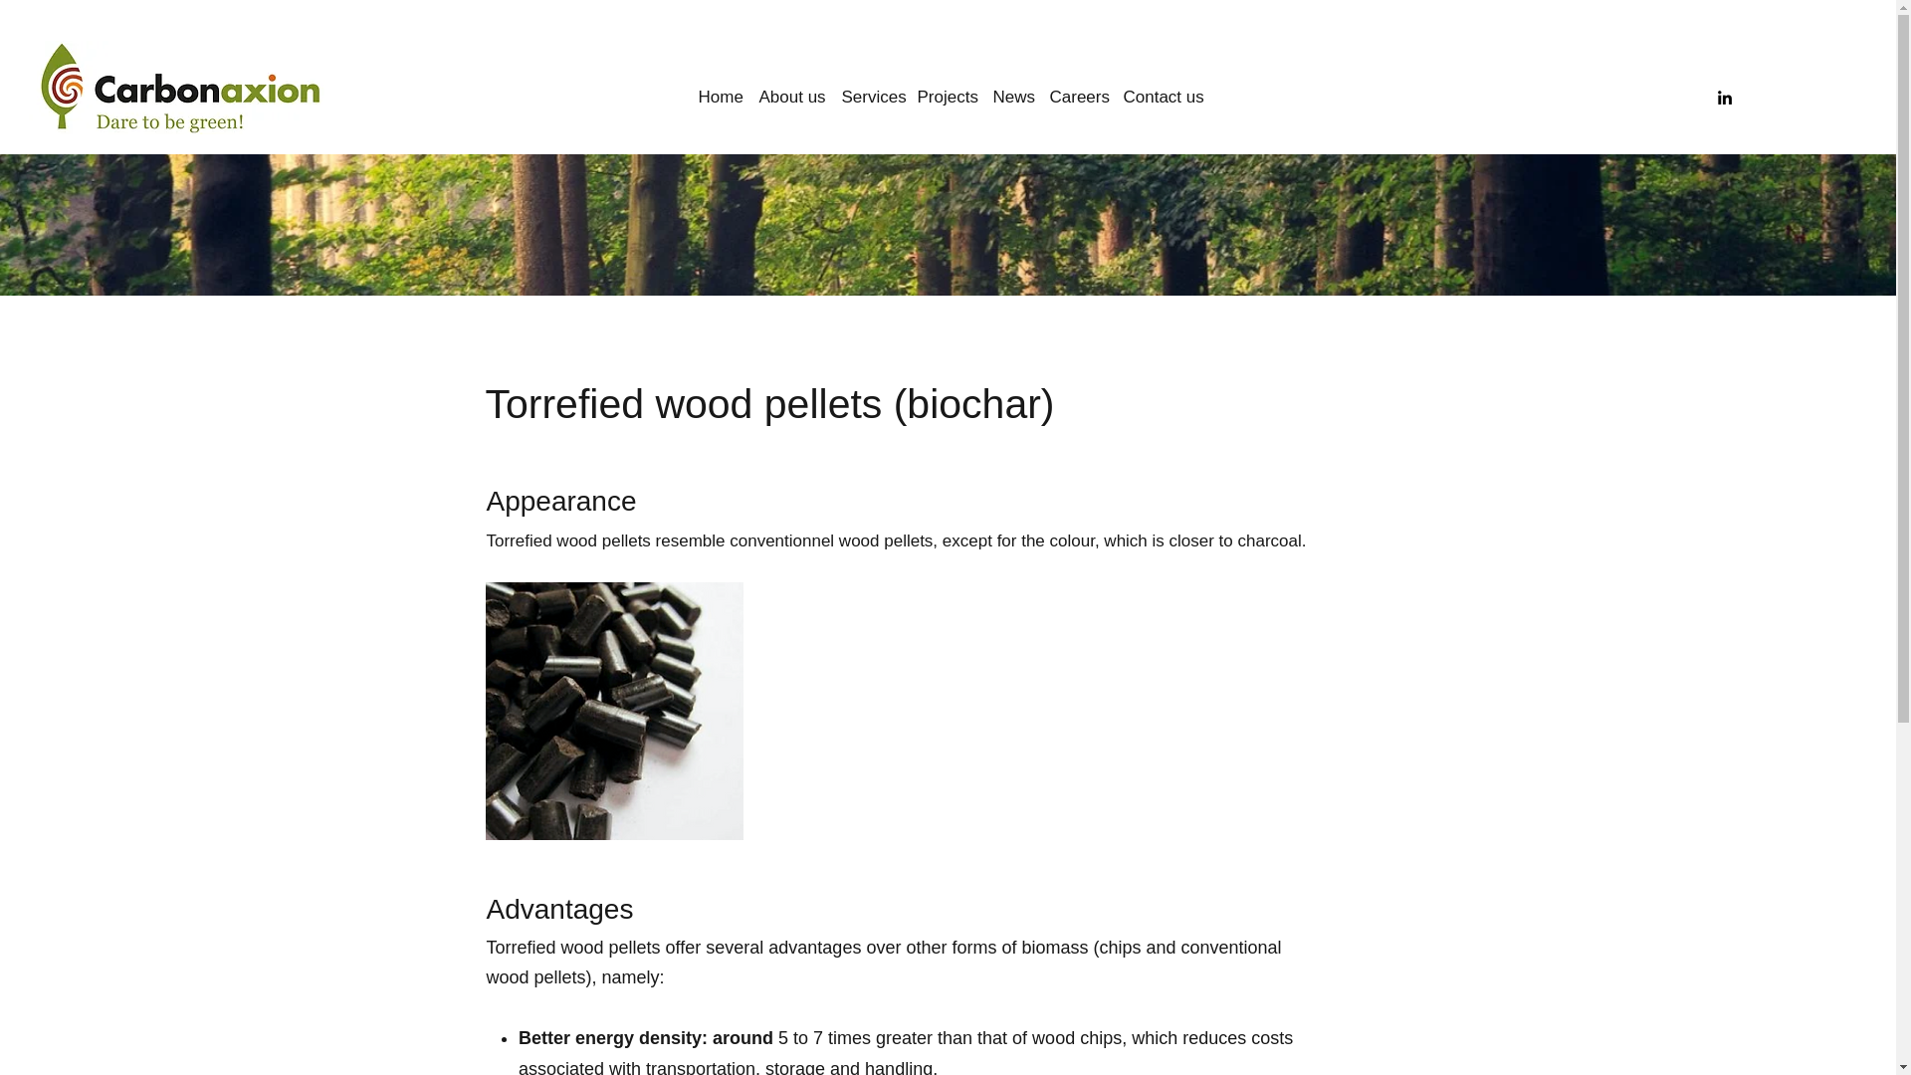 The height and width of the screenshot is (1075, 1911). Describe the element at coordinates (1162, 88) in the screenshot. I see `Contact us` at that location.